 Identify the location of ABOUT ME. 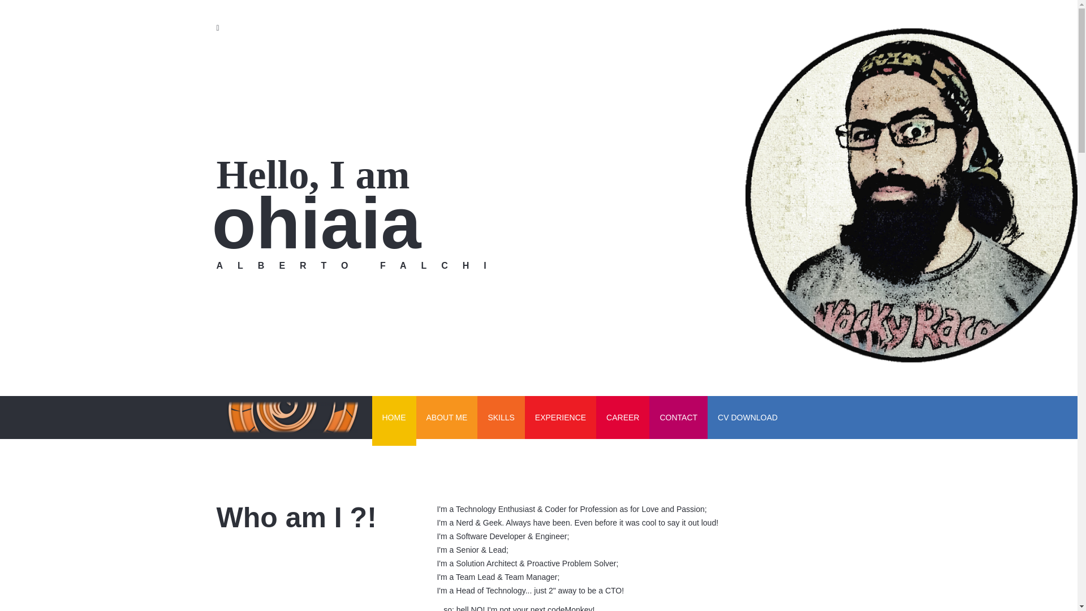
(447, 418).